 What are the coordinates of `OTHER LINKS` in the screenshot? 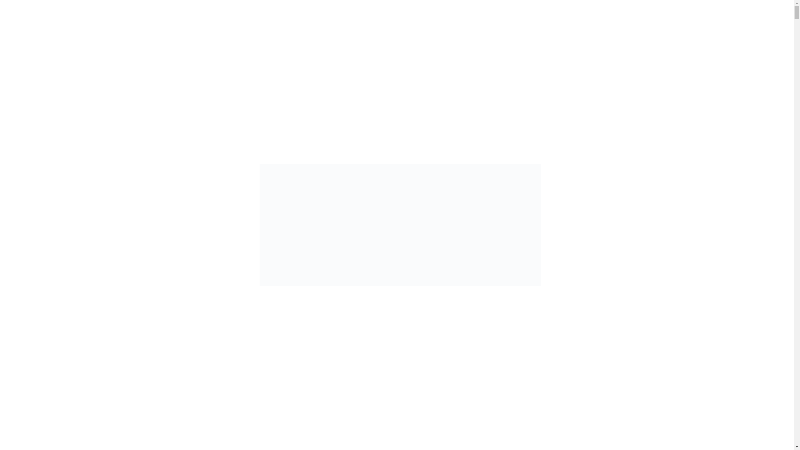 It's located at (635, 47).